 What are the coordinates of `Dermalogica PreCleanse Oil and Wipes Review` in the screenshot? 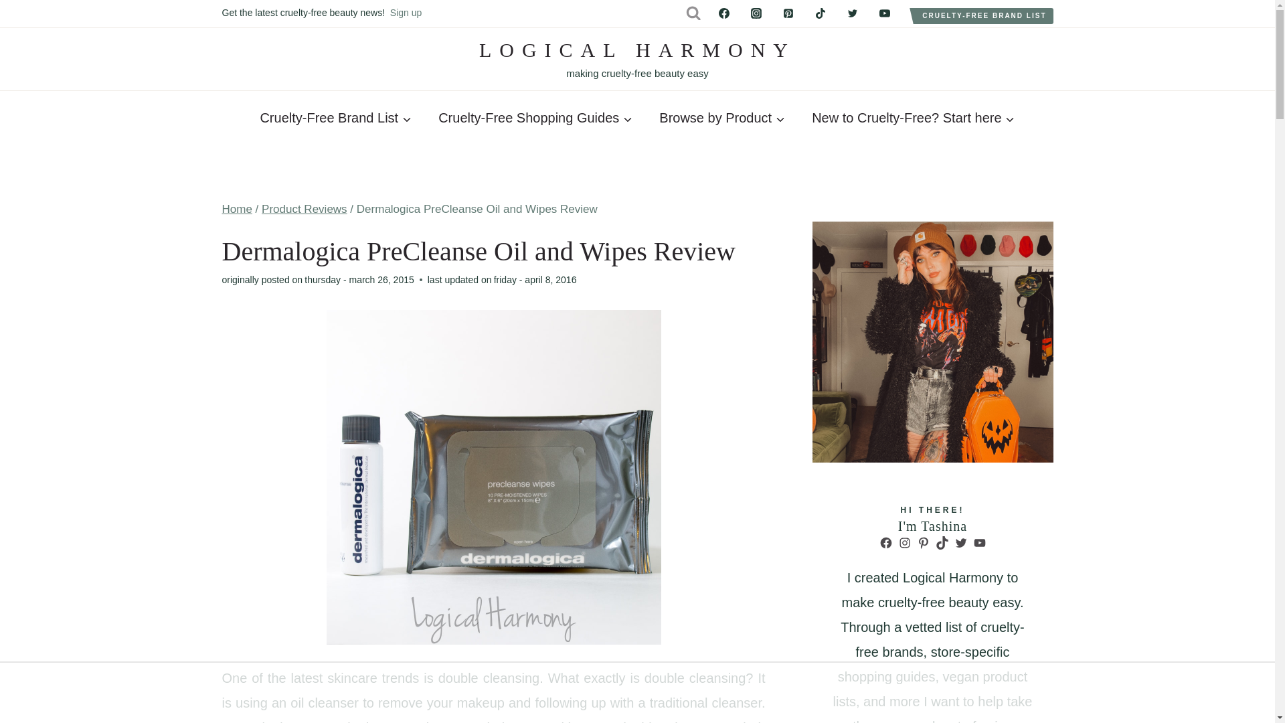 It's located at (336, 118).